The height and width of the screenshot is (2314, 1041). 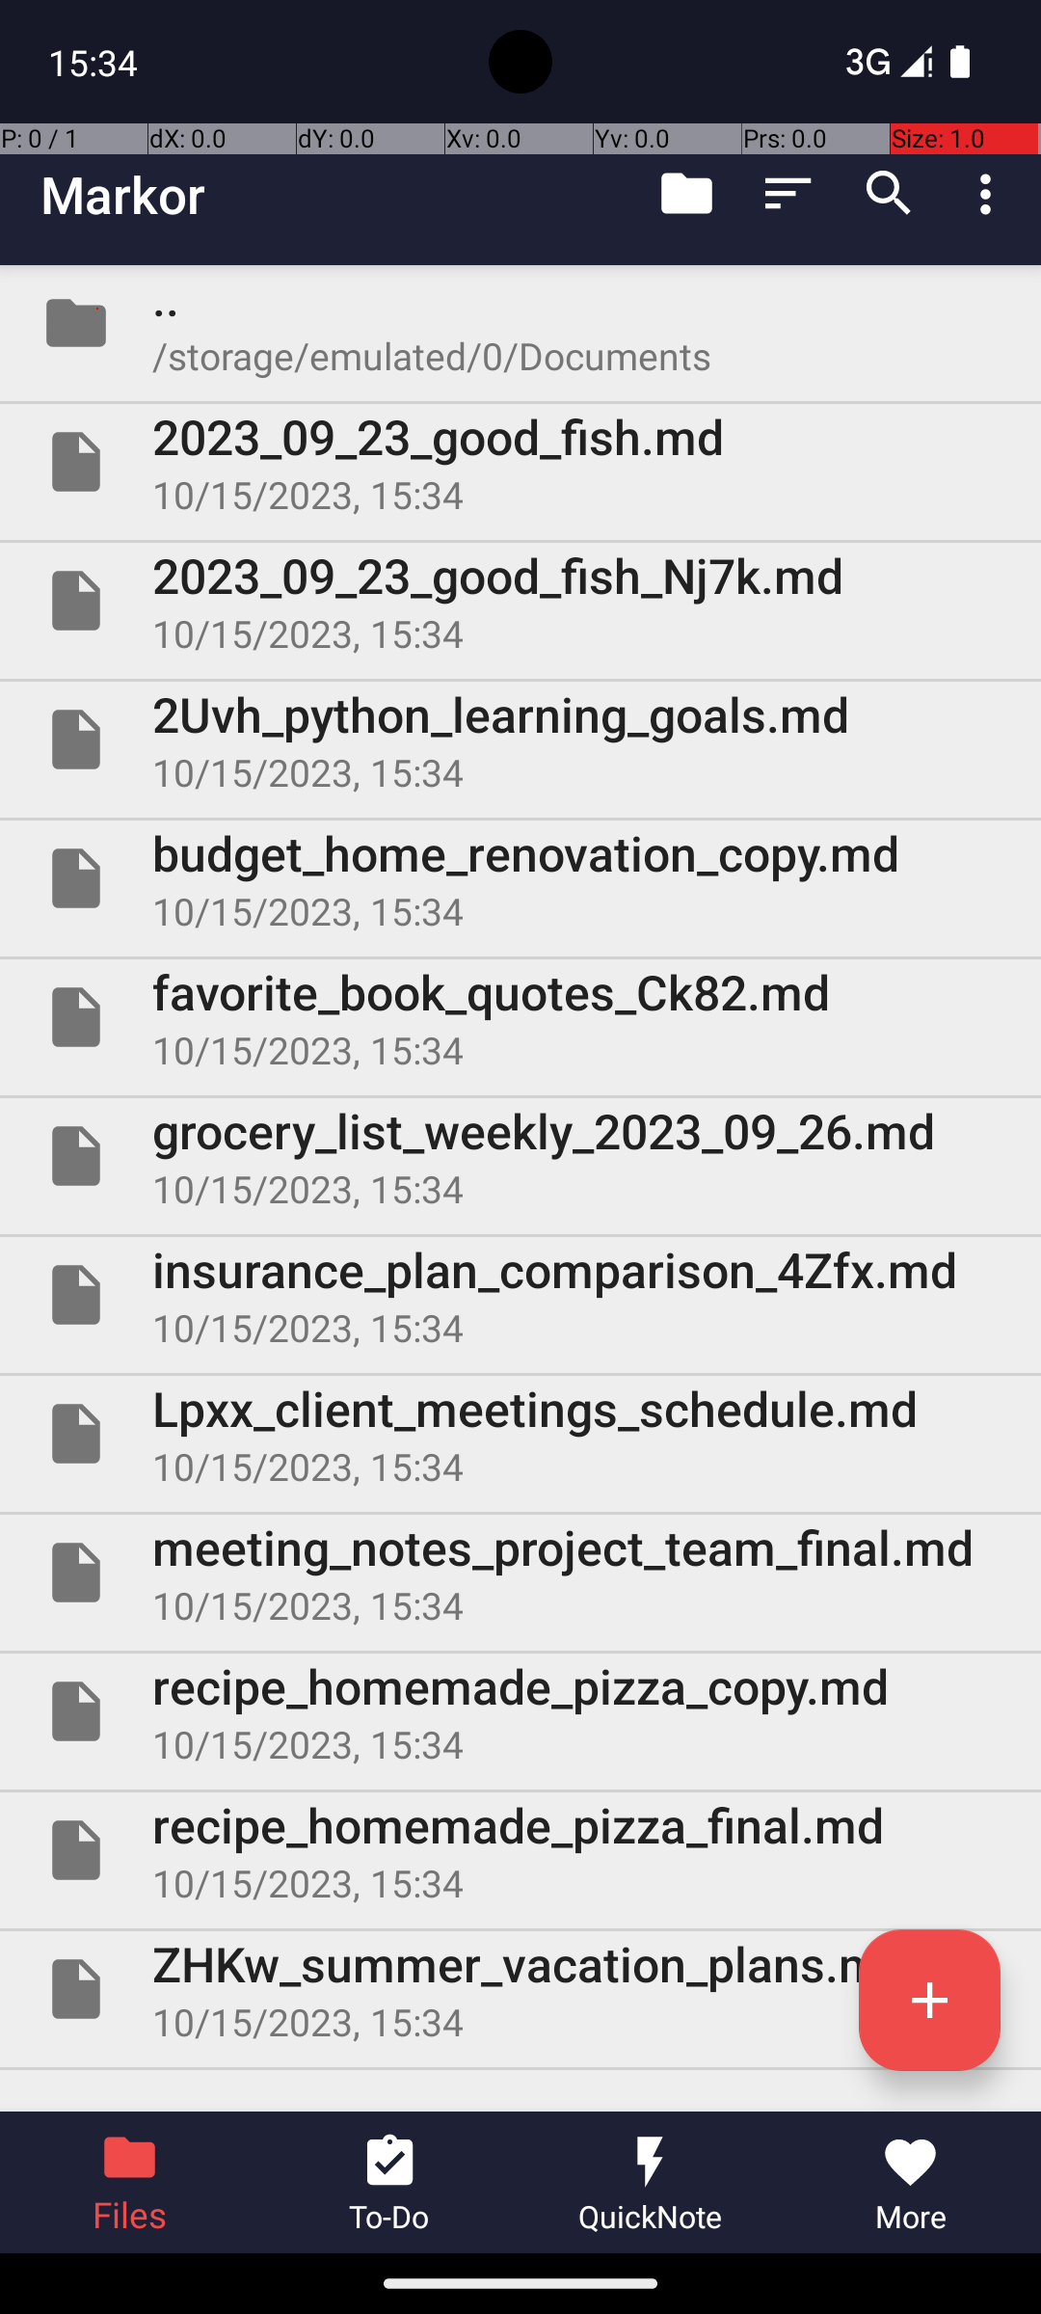 I want to click on Sort by, so click(x=788, y=194).